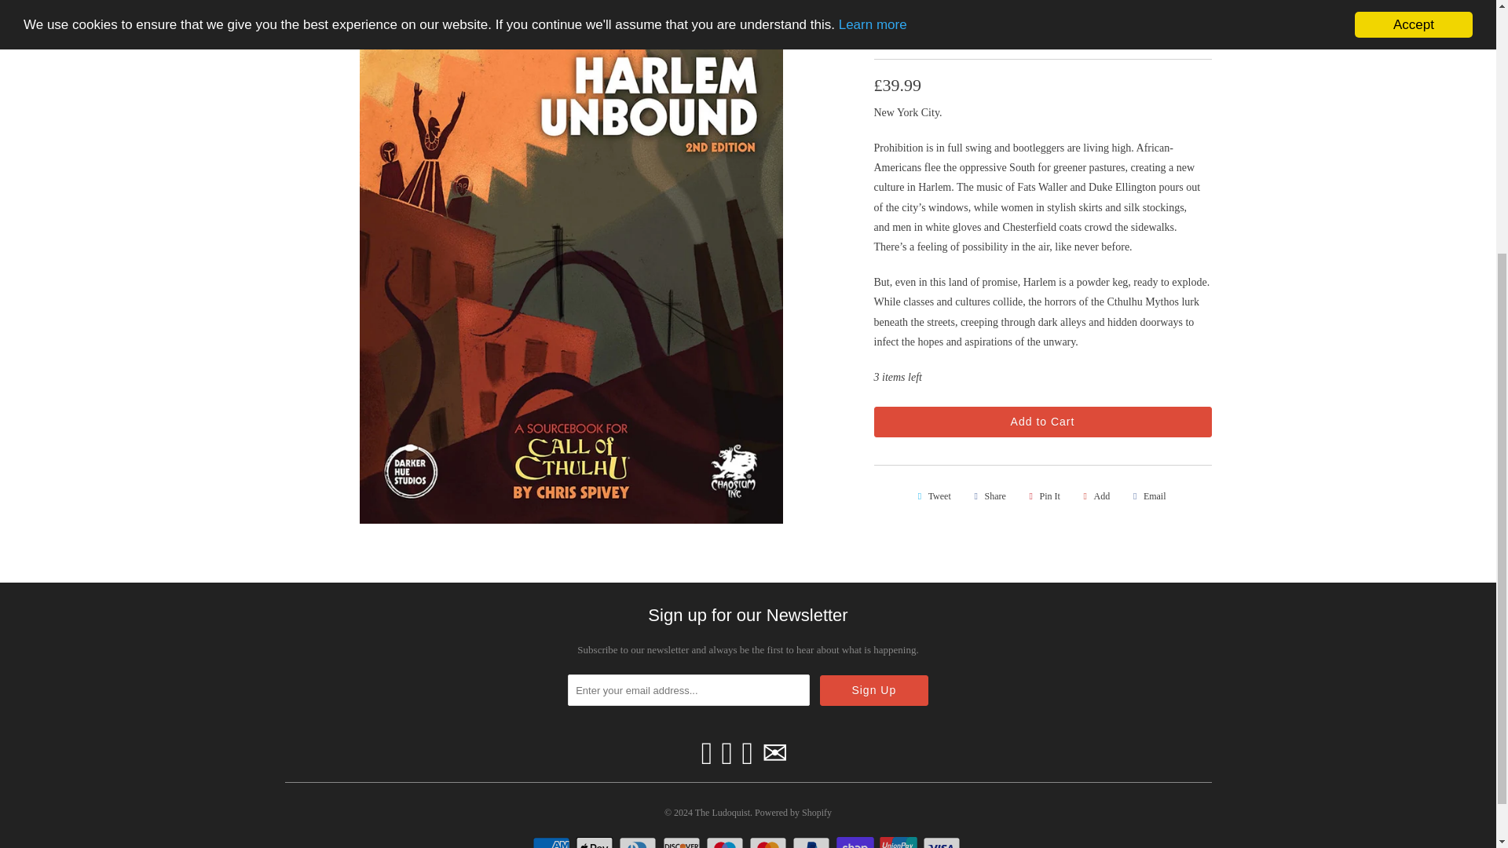  Describe the element at coordinates (931, 496) in the screenshot. I see `Share this on Twitter` at that location.